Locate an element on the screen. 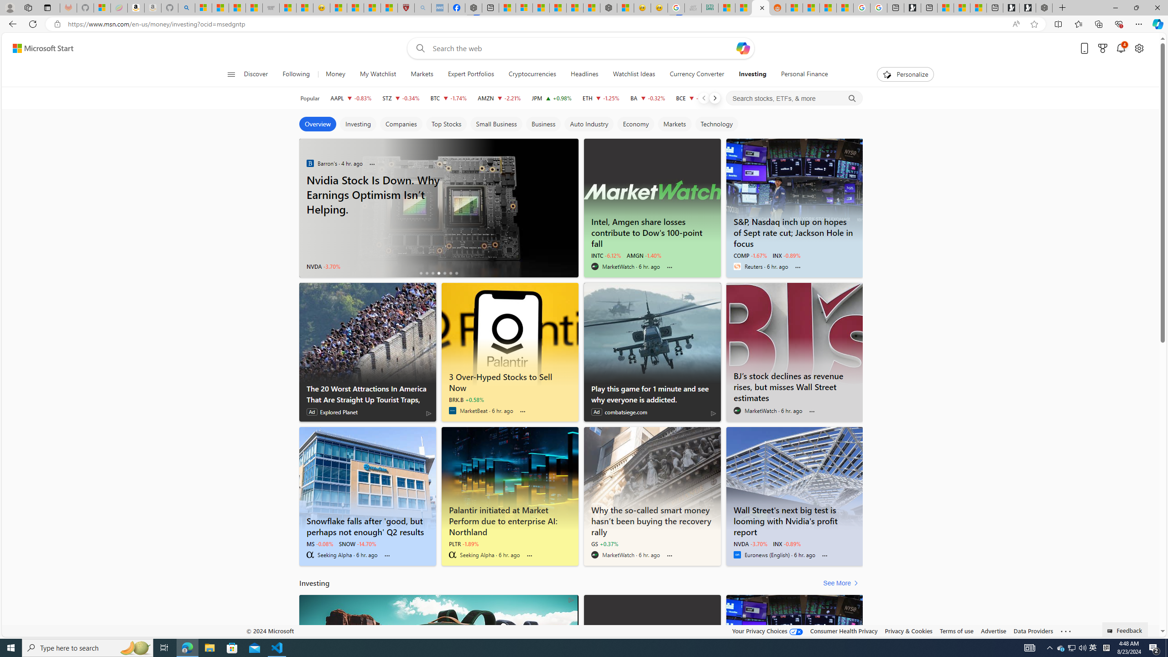 This screenshot has height=657, width=1168. Split screen is located at coordinates (1058, 24).